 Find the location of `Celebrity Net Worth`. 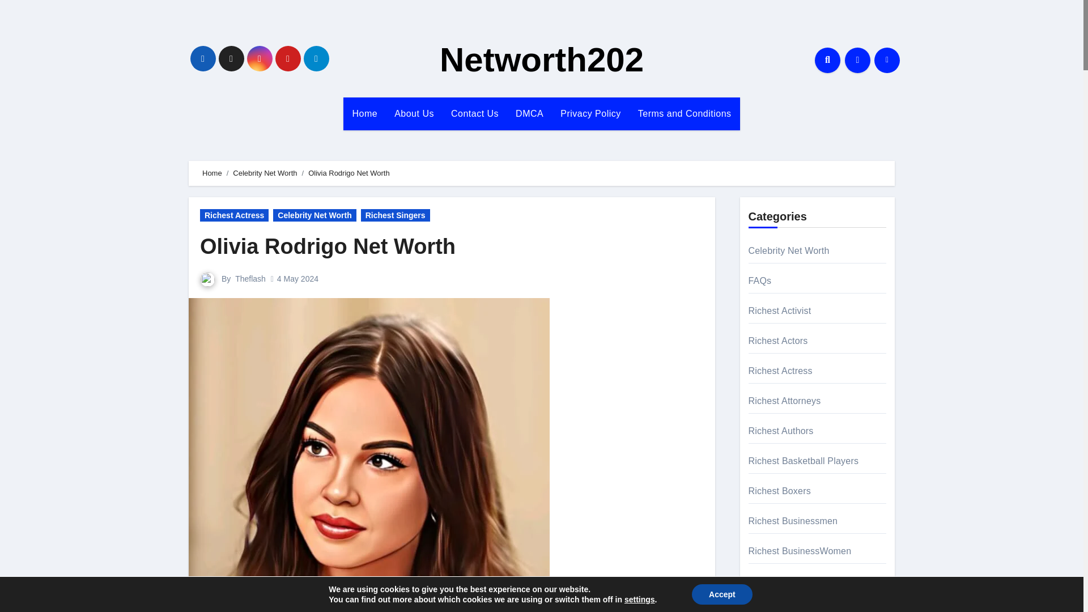

Celebrity Net Worth is located at coordinates (314, 215).